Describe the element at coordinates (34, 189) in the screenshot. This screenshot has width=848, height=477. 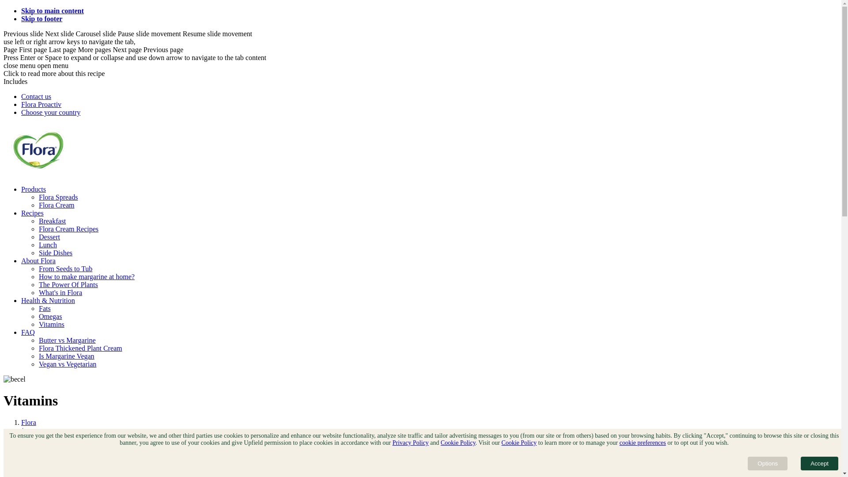
I see `Products` at that location.